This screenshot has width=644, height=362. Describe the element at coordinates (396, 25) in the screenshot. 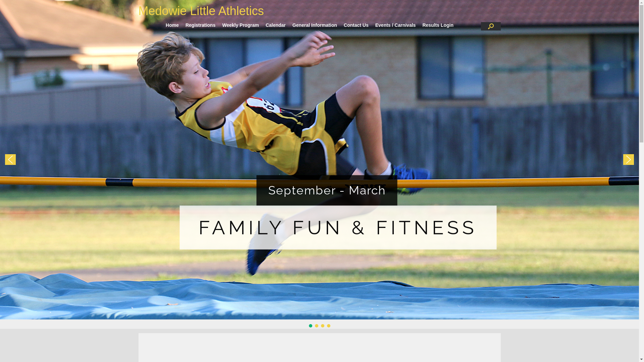

I see `Events / Carnivals` at that location.